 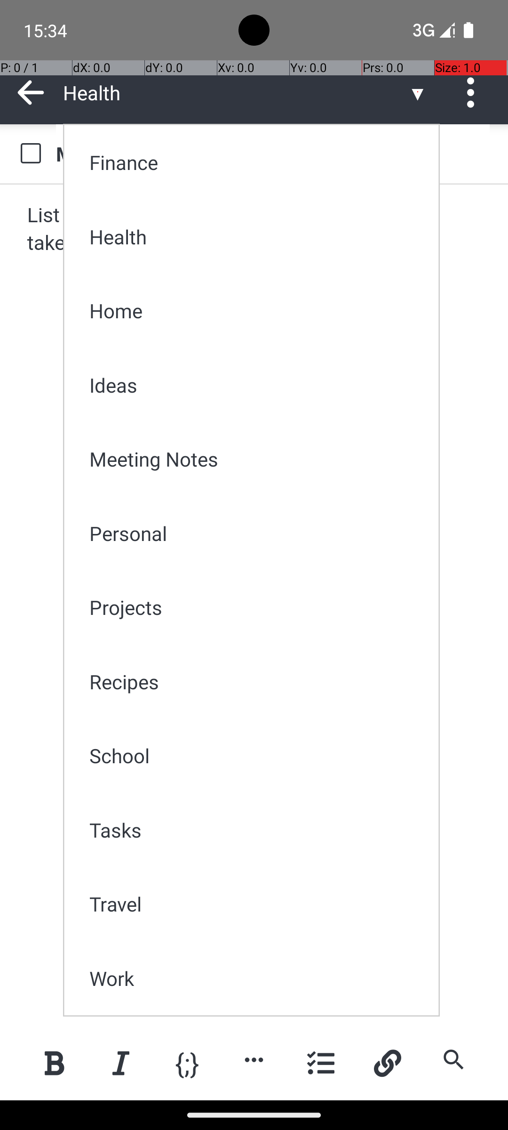 I want to click on Recipes, so click(x=258, y=682).